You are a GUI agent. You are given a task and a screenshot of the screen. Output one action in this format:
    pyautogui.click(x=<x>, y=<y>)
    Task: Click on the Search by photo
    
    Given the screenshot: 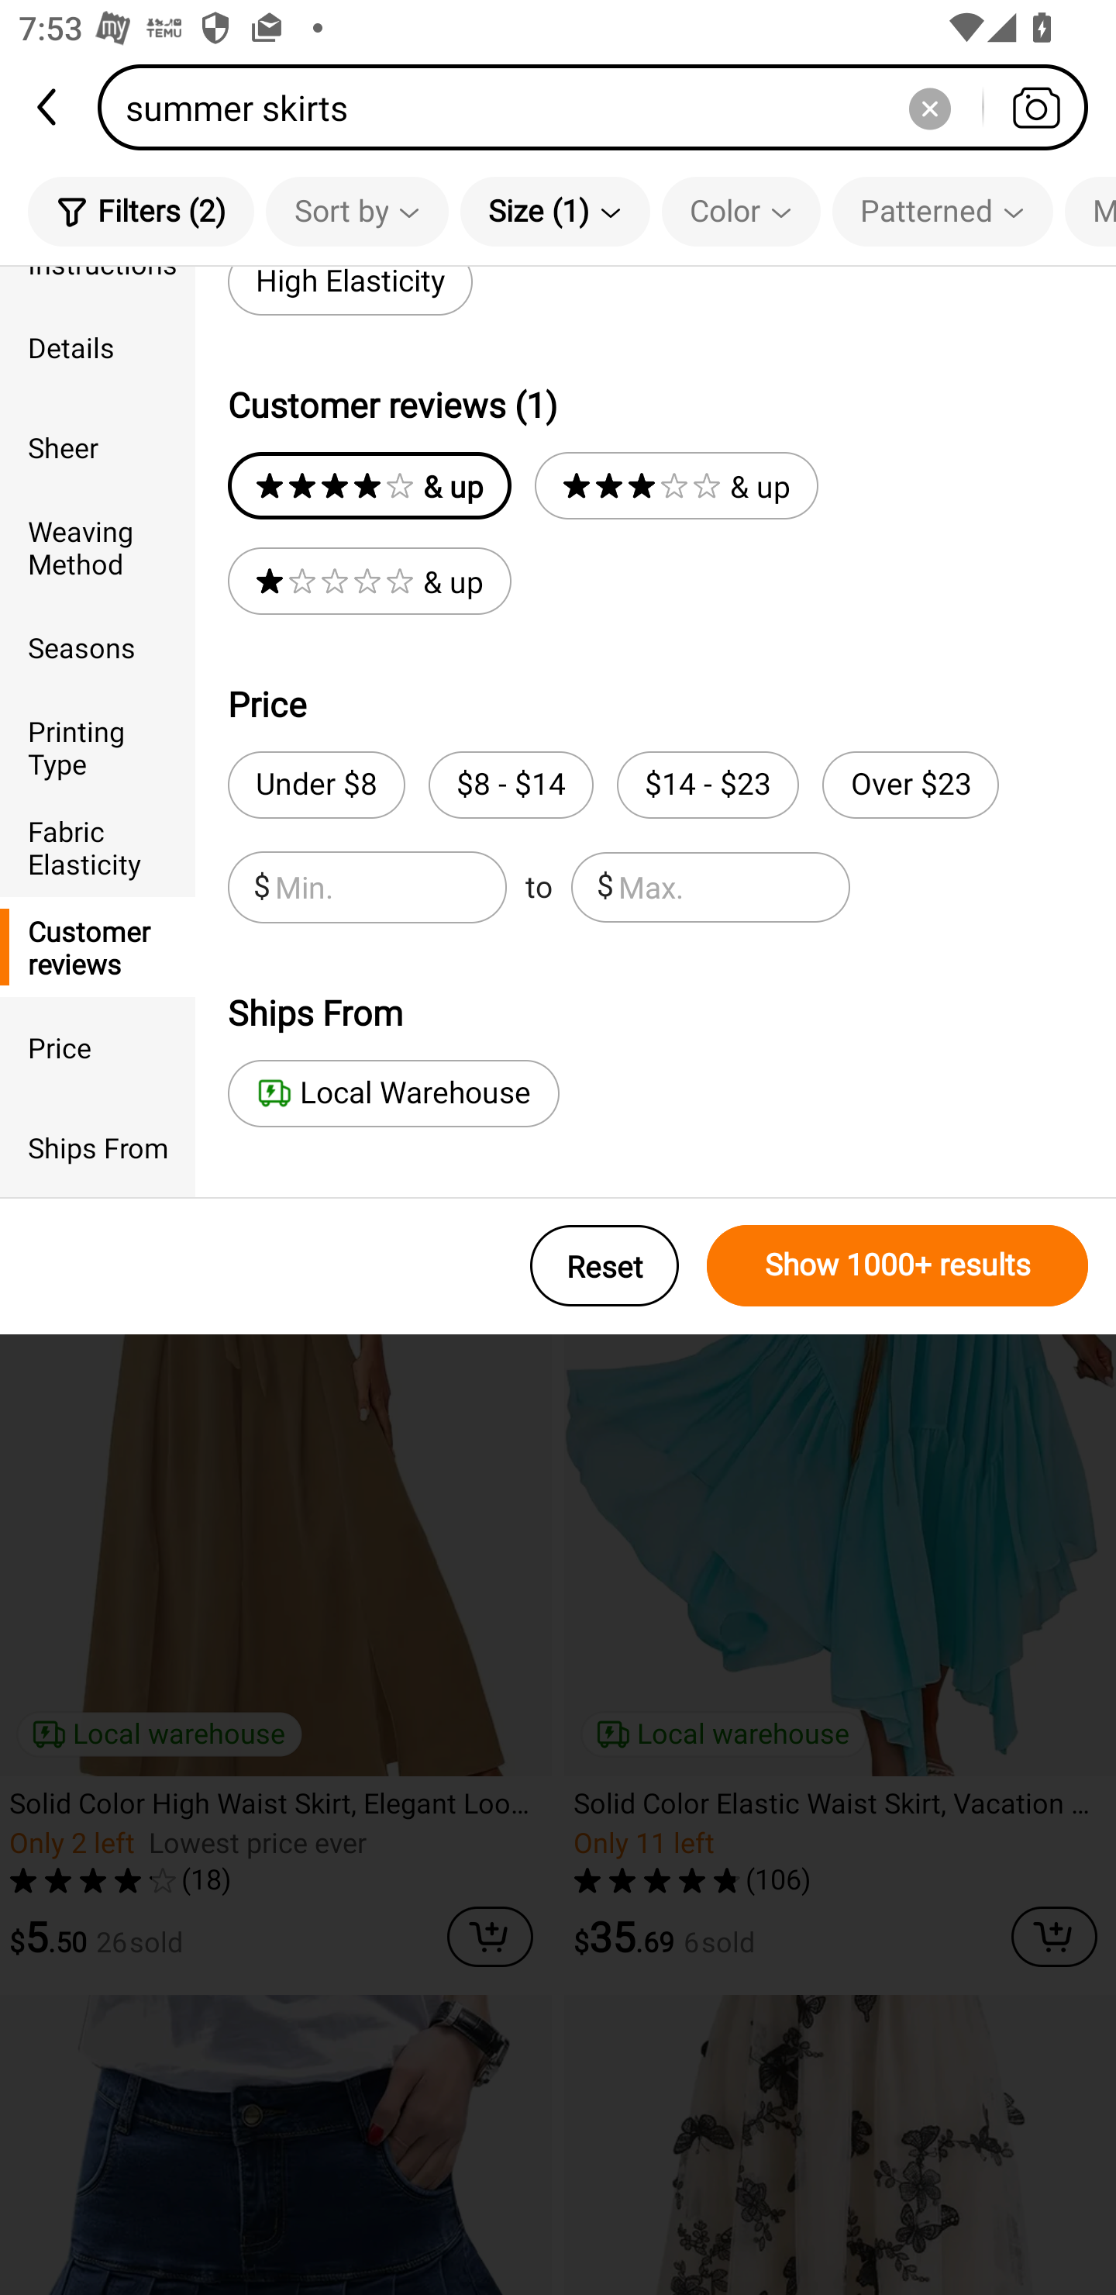 What is the action you would take?
    pyautogui.click(x=1035, y=107)
    